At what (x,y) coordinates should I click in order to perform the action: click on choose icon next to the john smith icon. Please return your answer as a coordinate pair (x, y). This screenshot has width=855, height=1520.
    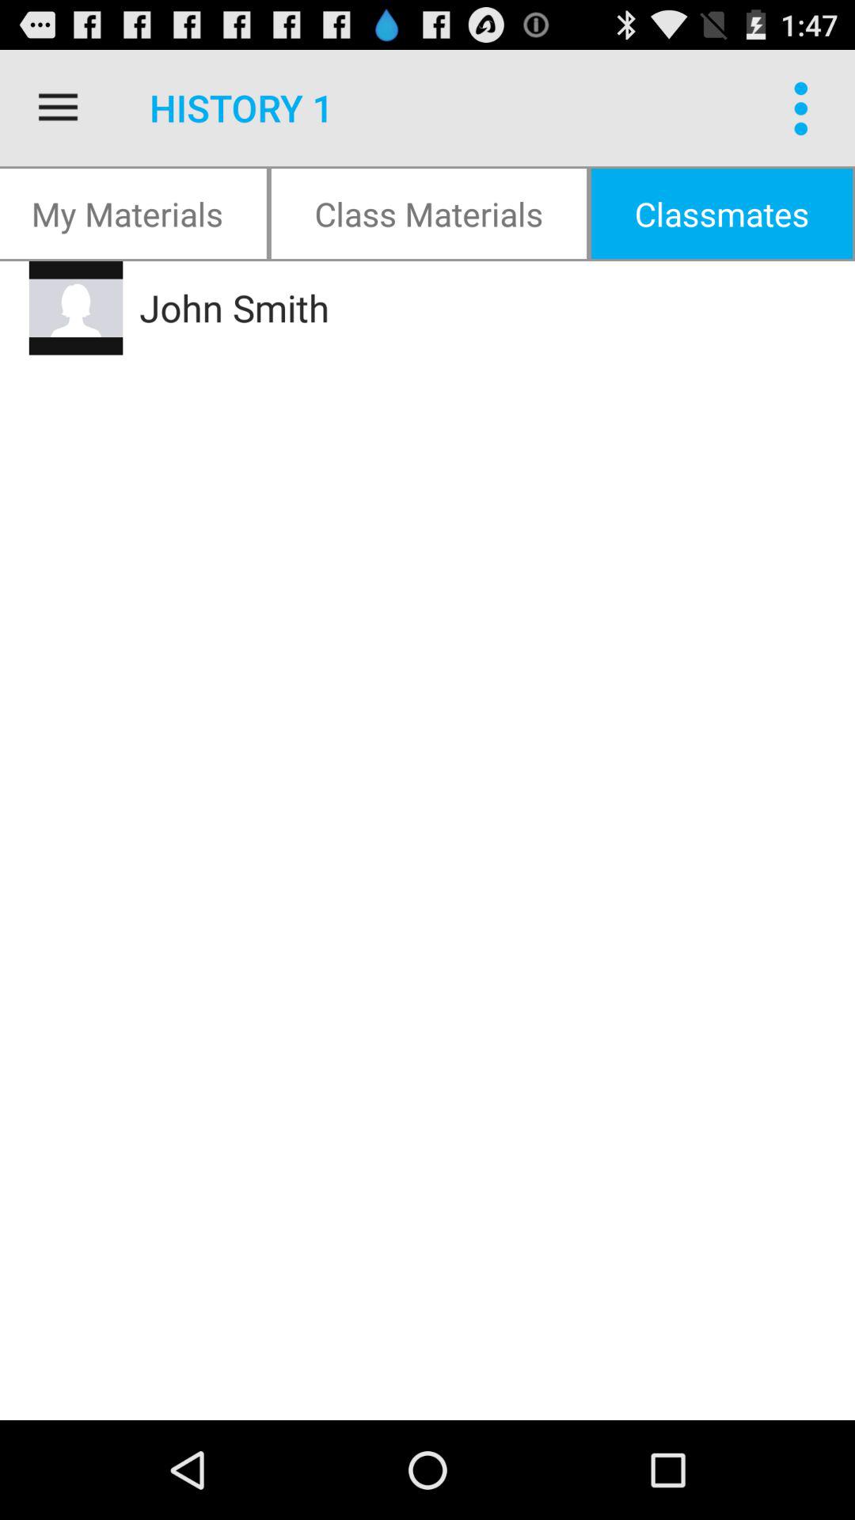
    Looking at the image, I should click on (76, 308).